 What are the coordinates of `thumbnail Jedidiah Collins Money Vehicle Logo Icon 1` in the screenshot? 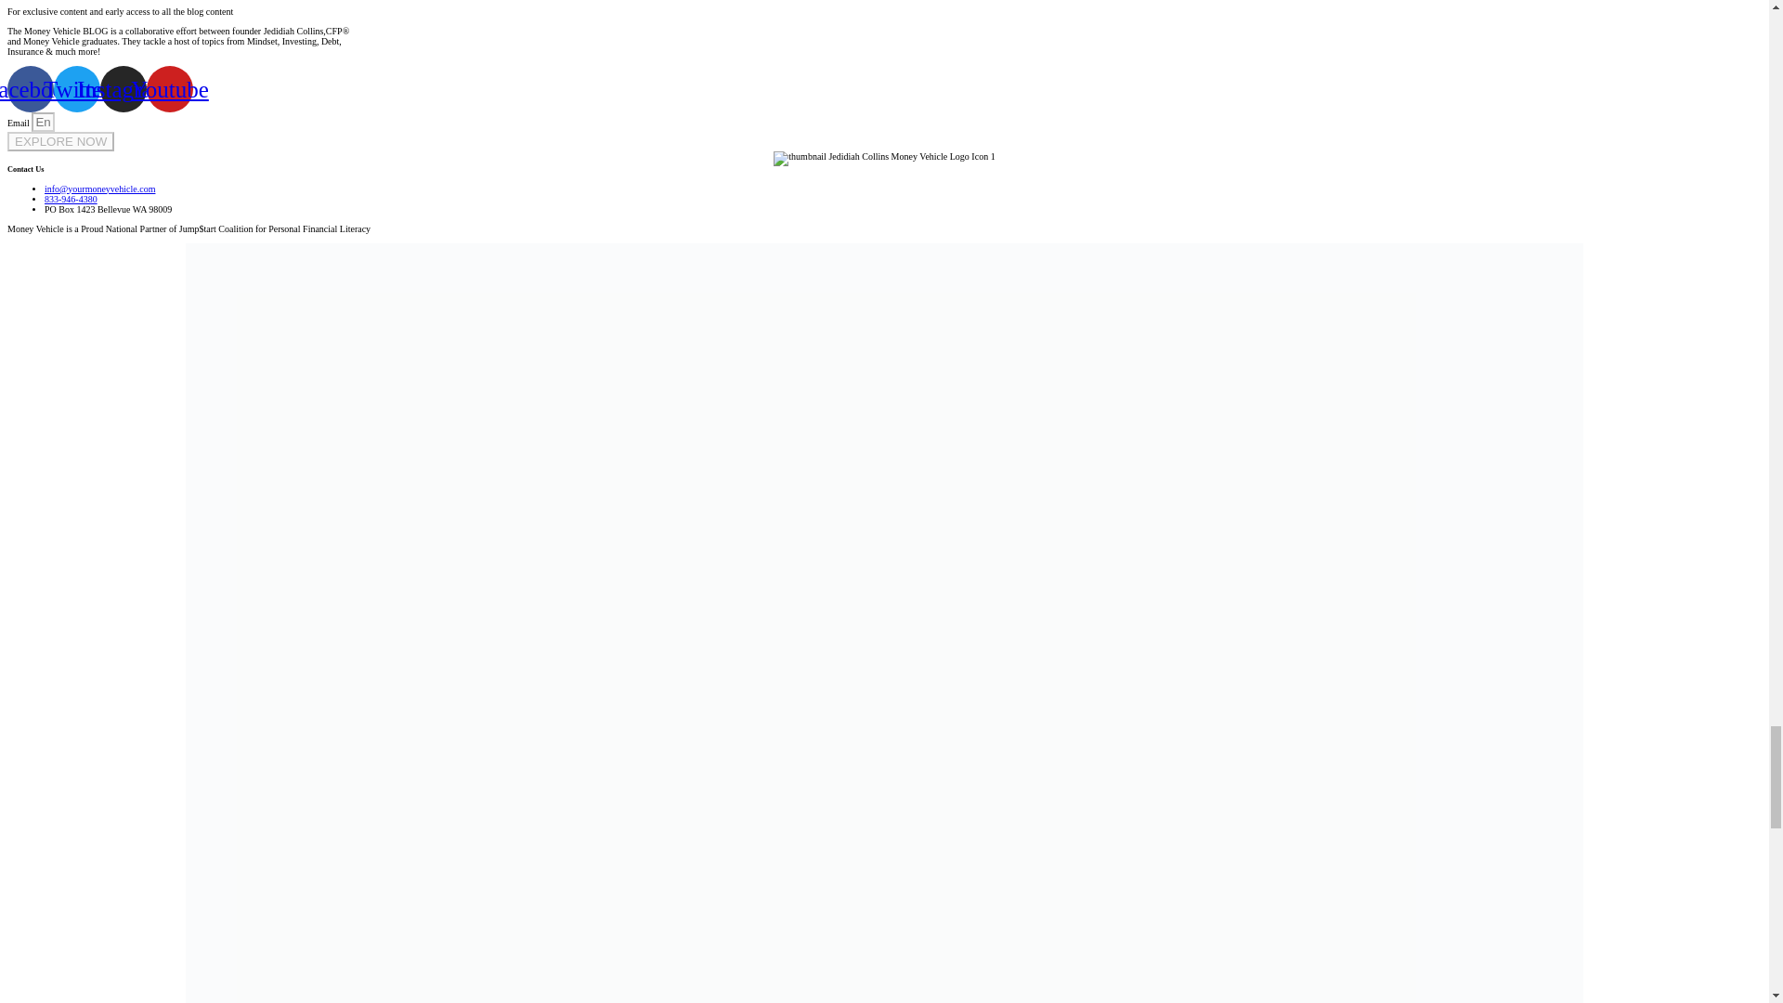 It's located at (884, 159).